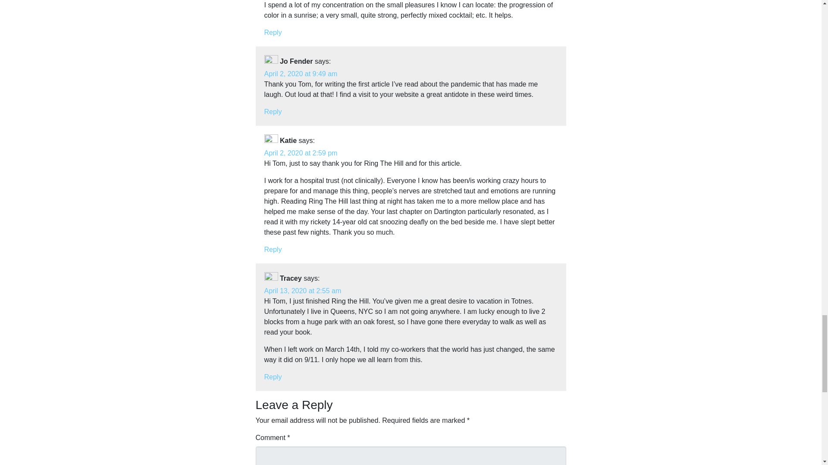  I want to click on Reply, so click(273, 111).